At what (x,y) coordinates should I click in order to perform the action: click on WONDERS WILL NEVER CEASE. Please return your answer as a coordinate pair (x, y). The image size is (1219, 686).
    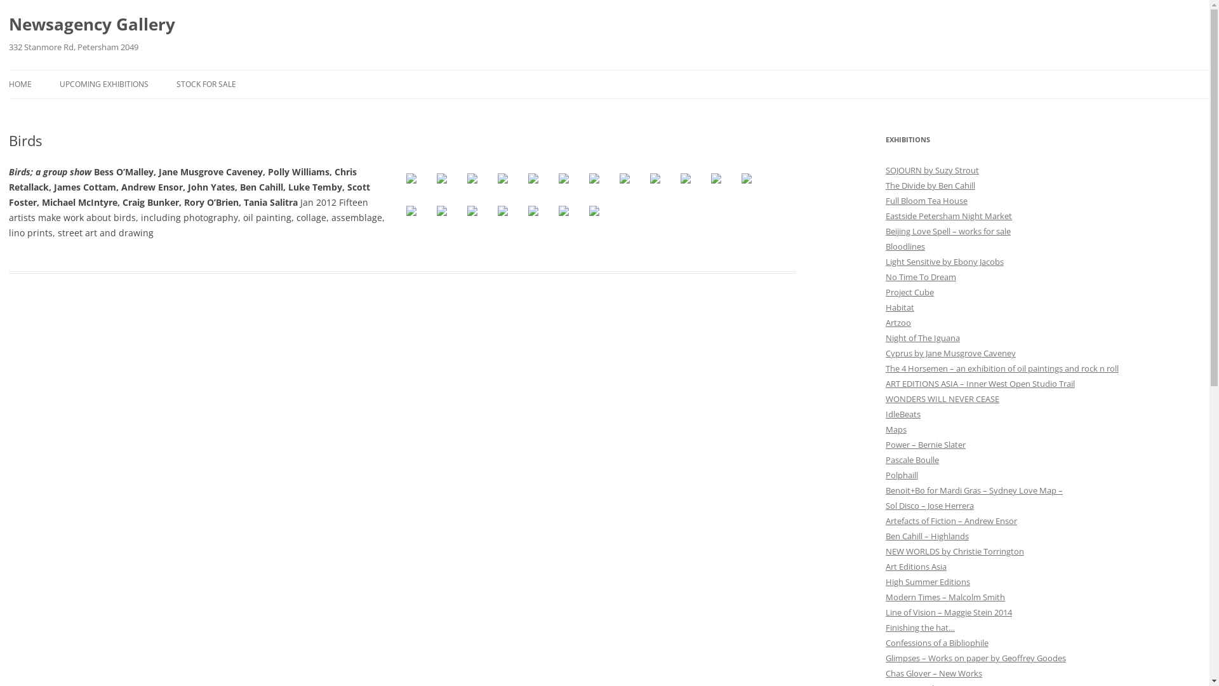
    Looking at the image, I should click on (942, 399).